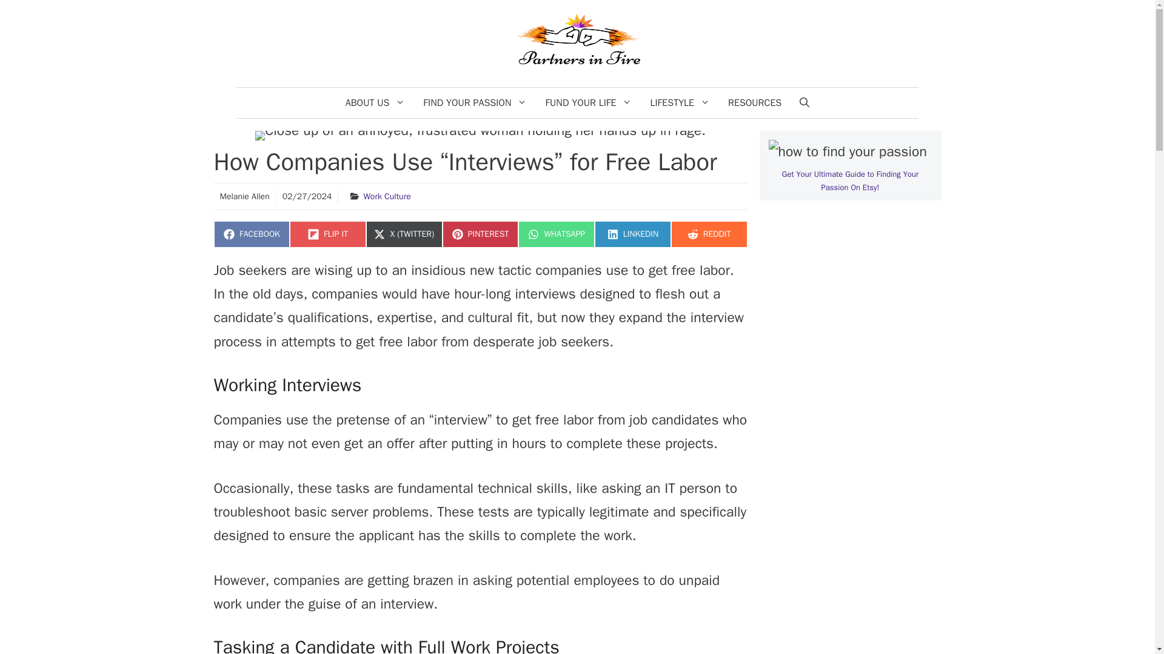 The width and height of the screenshot is (1164, 654). Describe the element at coordinates (387, 196) in the screenshot. I see `Work Culture` at that location.